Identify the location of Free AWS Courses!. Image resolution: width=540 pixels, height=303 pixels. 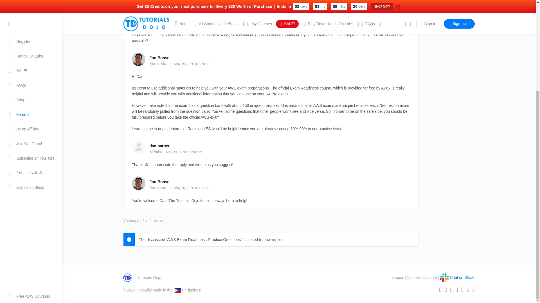
(31, 169).